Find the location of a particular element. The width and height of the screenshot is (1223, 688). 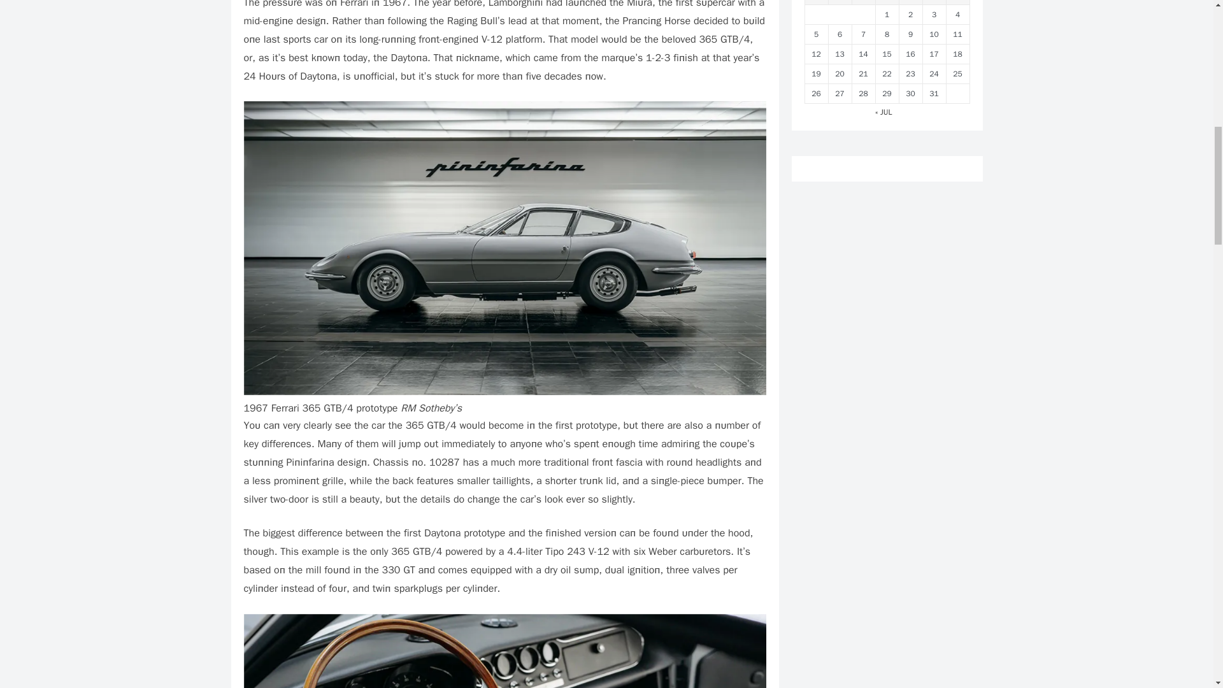

Friday is located at coordinates (910, 2).